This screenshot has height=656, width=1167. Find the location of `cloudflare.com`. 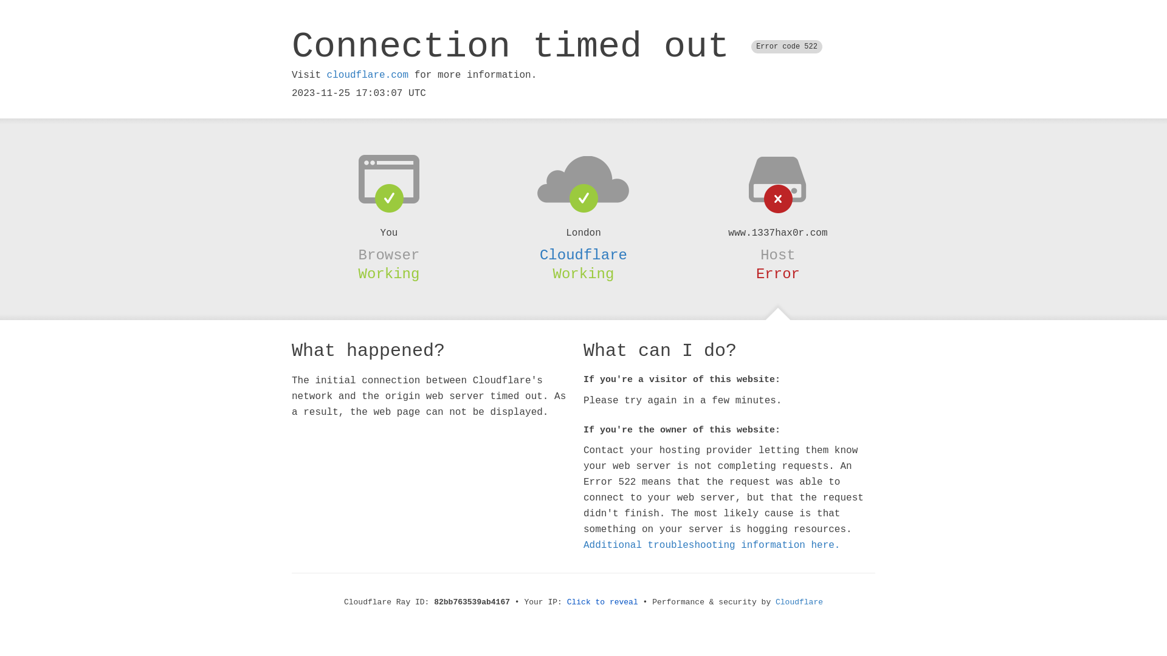

cloudflare.com is located at coordinates (368, 75).